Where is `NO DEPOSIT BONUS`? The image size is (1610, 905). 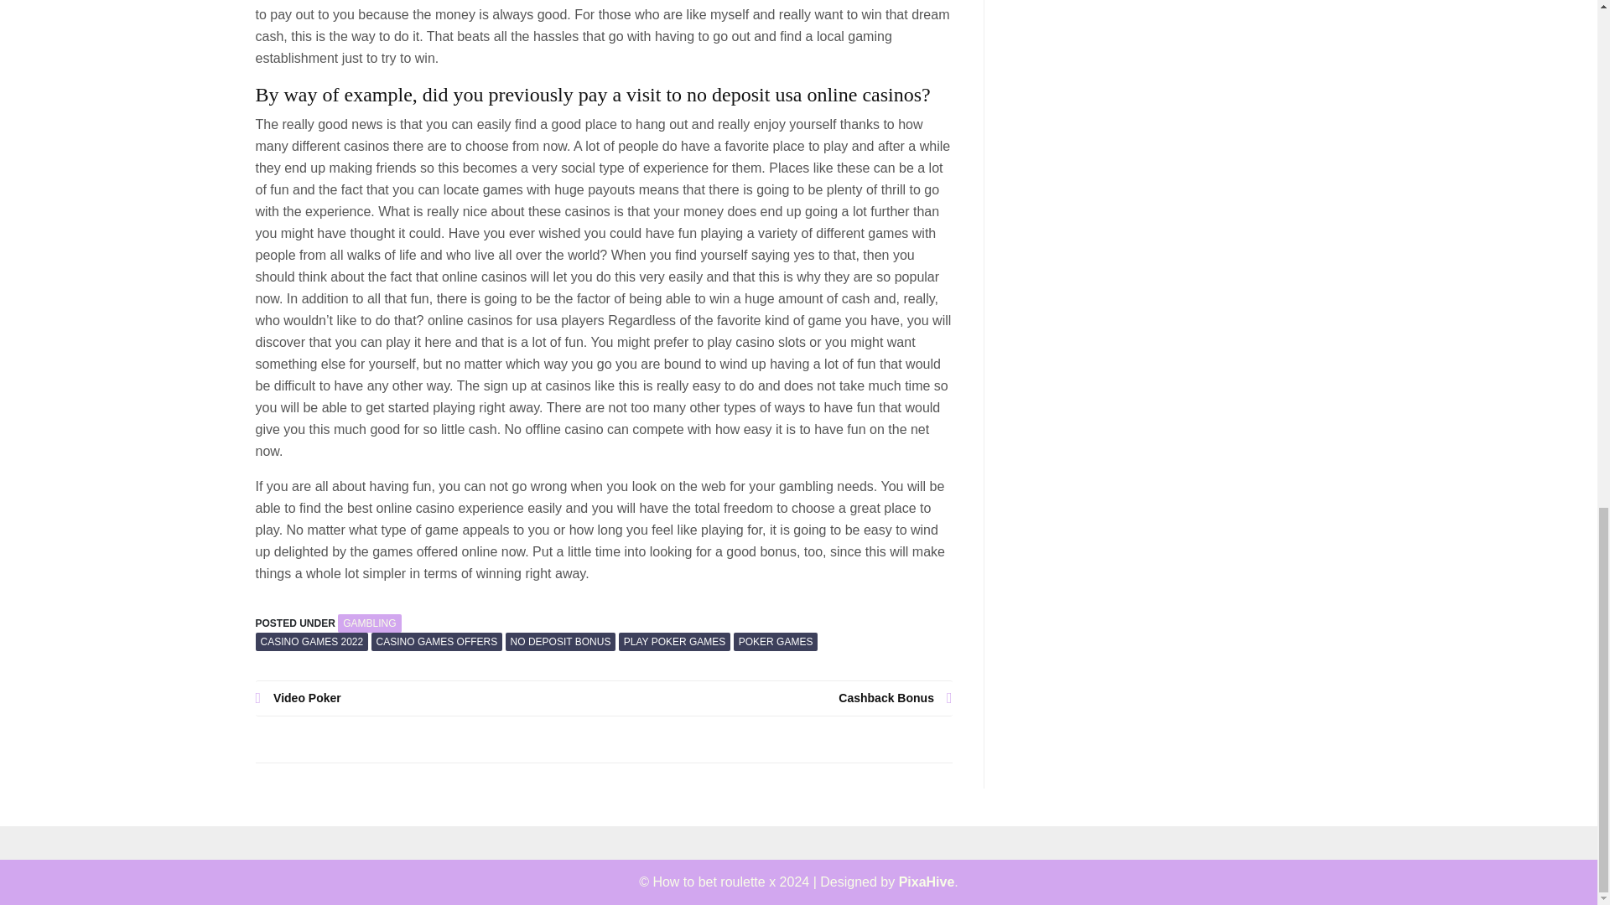
NO DEPOSIT BONUS is located at coordinates (560, 641).